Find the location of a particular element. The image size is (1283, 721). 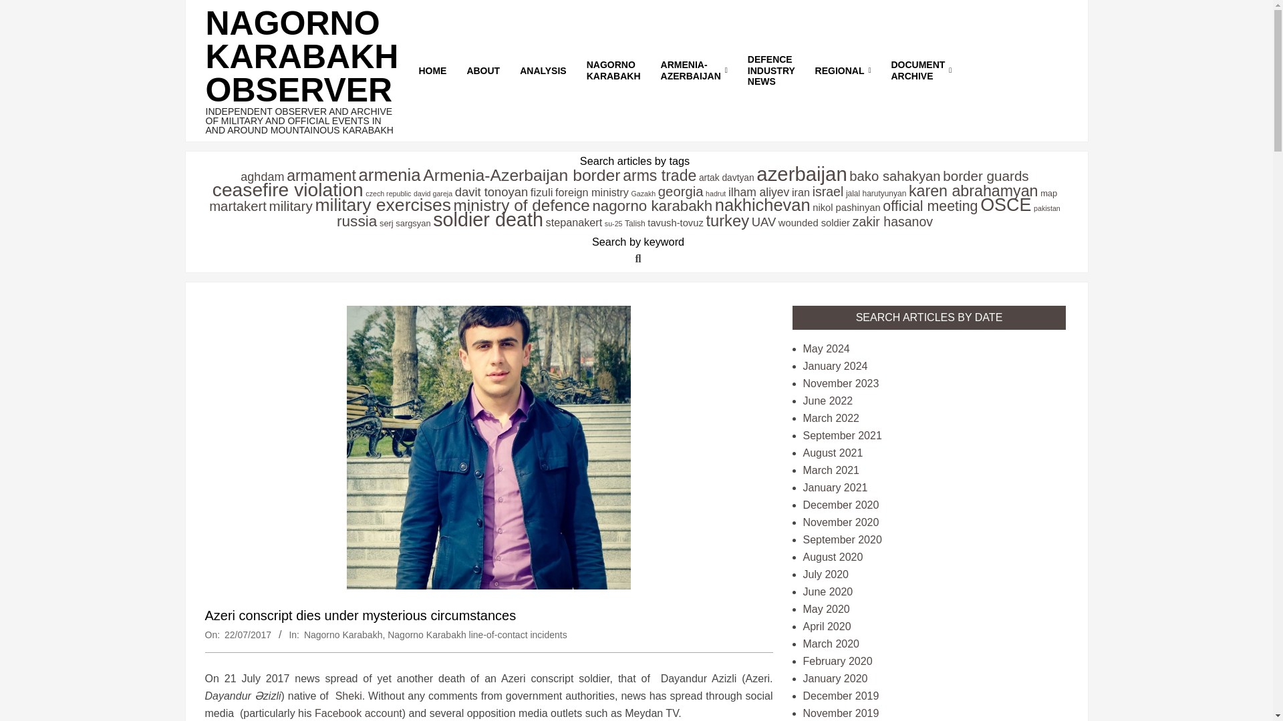

ANALYSIS is located at coordinates (543, 71).